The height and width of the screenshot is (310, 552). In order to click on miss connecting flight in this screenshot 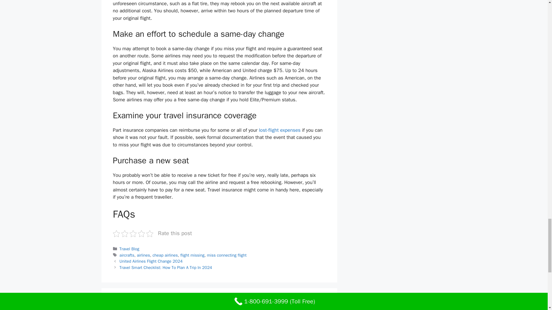, I will do `click(227, 255)`.